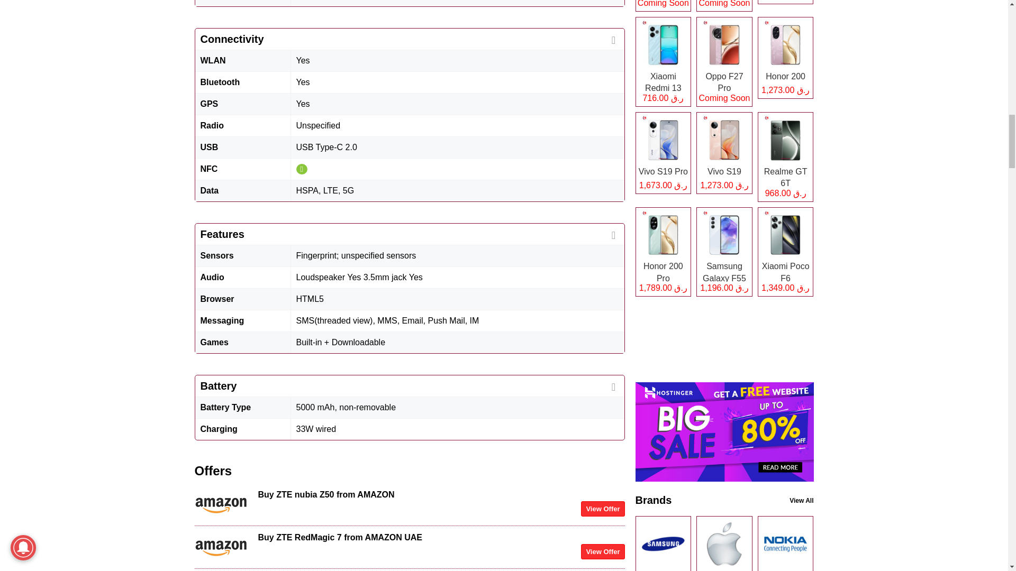  Describe the element at coordinates (603, 552) in the screenshot. I see `View Offer` at that location.